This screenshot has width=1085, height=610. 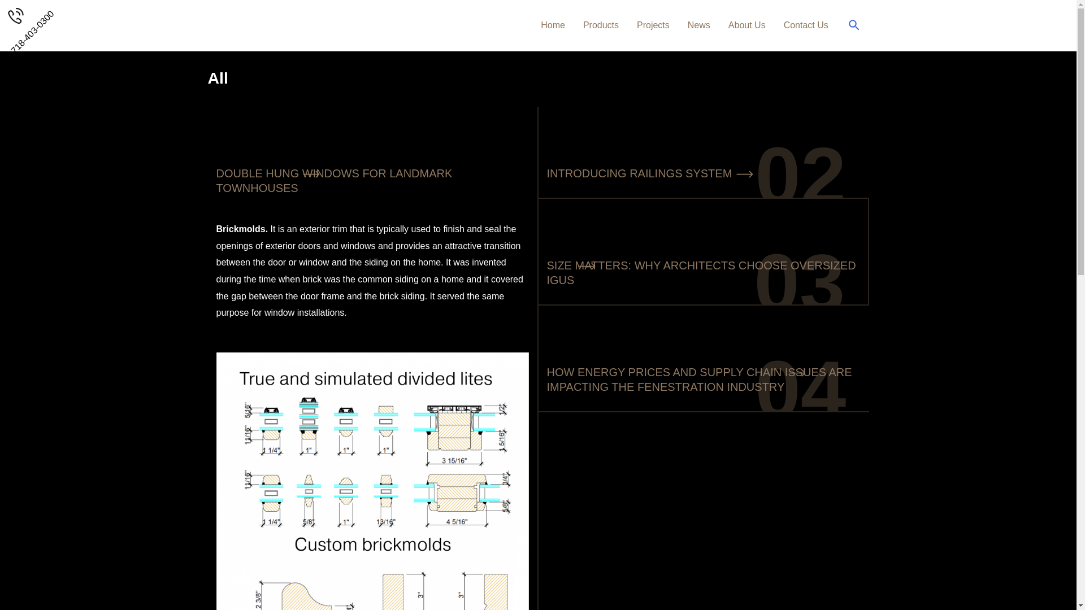 I want to click on INTRODUCING RAILINGS SYSTEM, so click(x=640, y=173).